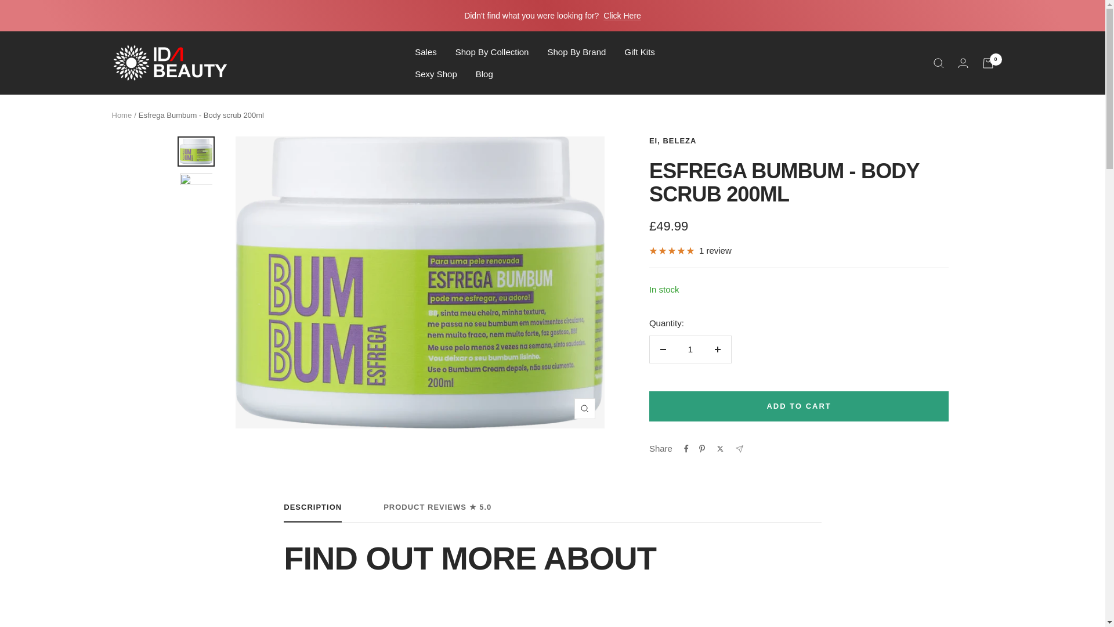 The image size is (1114, 627). Describe the element at coordinates (663, 349) in the screenshot. I see `Decrease quantity` at that location.